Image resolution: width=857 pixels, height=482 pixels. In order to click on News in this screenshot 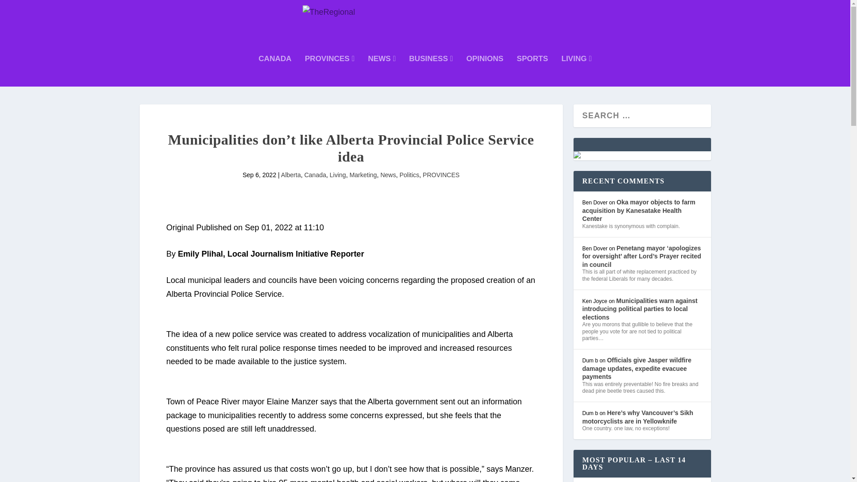, I will do `click(388, 175)`.